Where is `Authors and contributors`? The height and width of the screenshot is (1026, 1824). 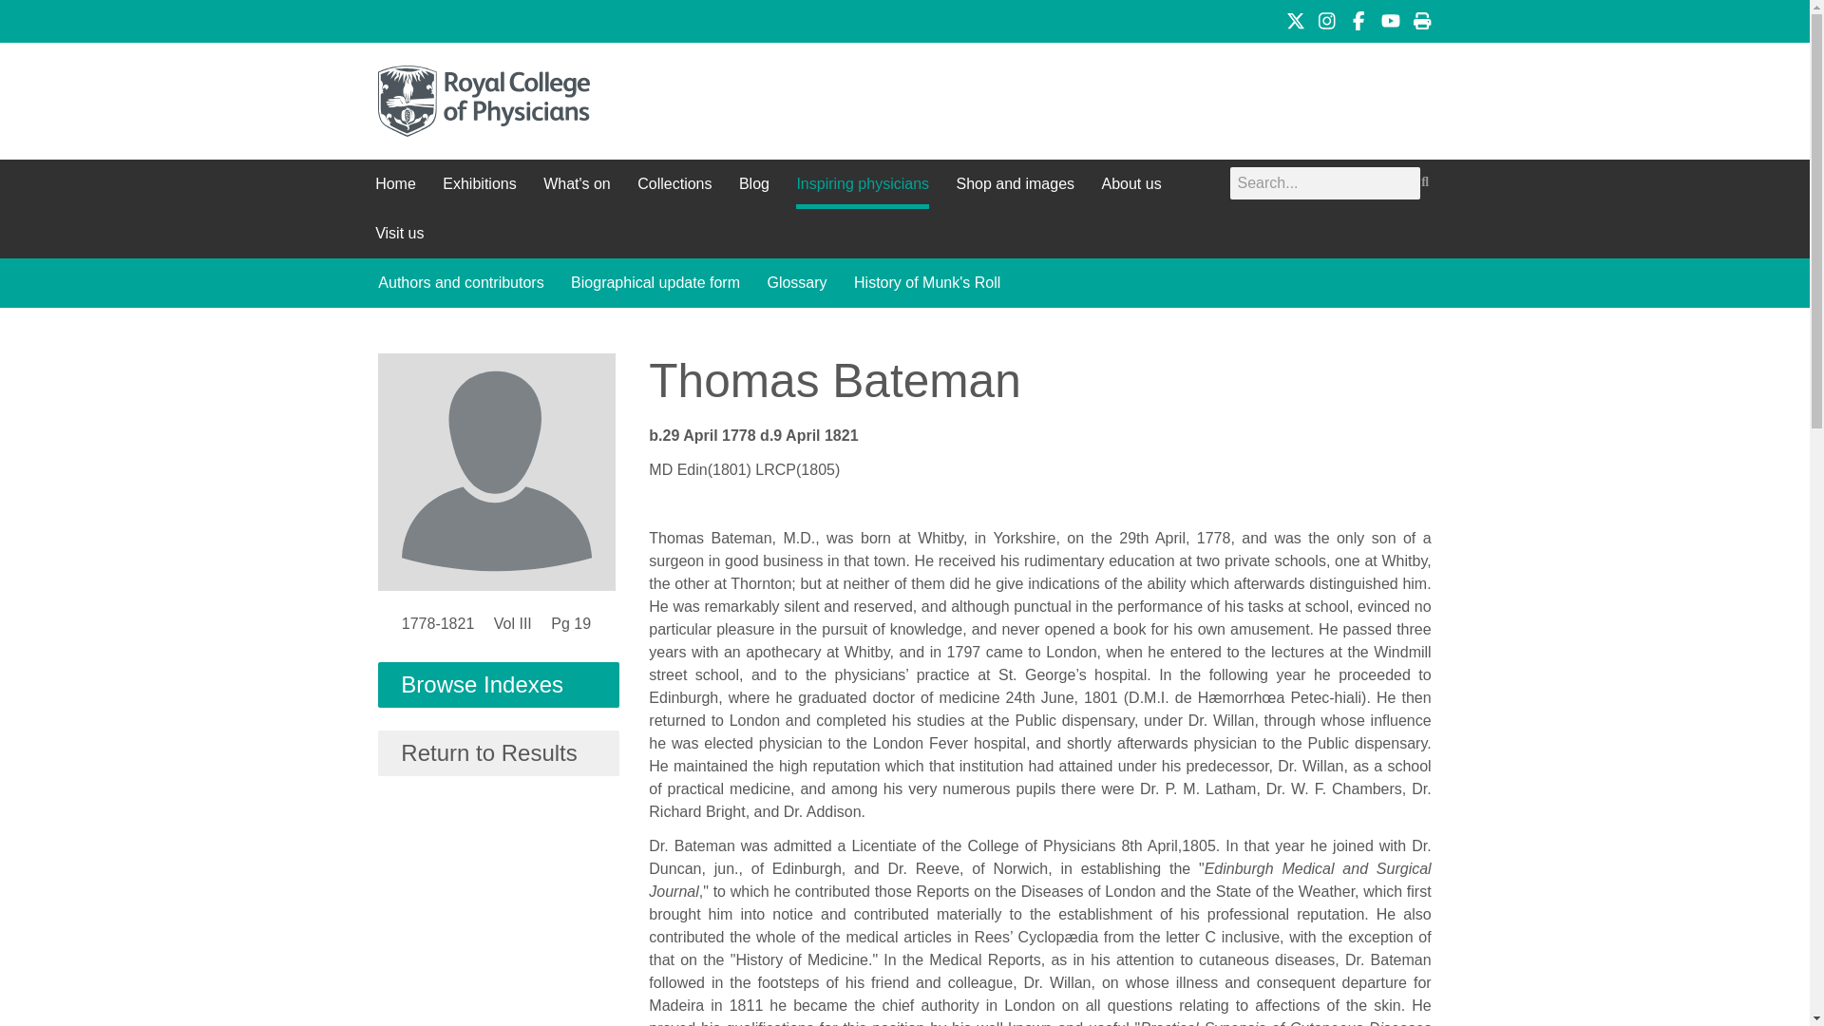
Authors and contributors is located at coordinates (460, 283).